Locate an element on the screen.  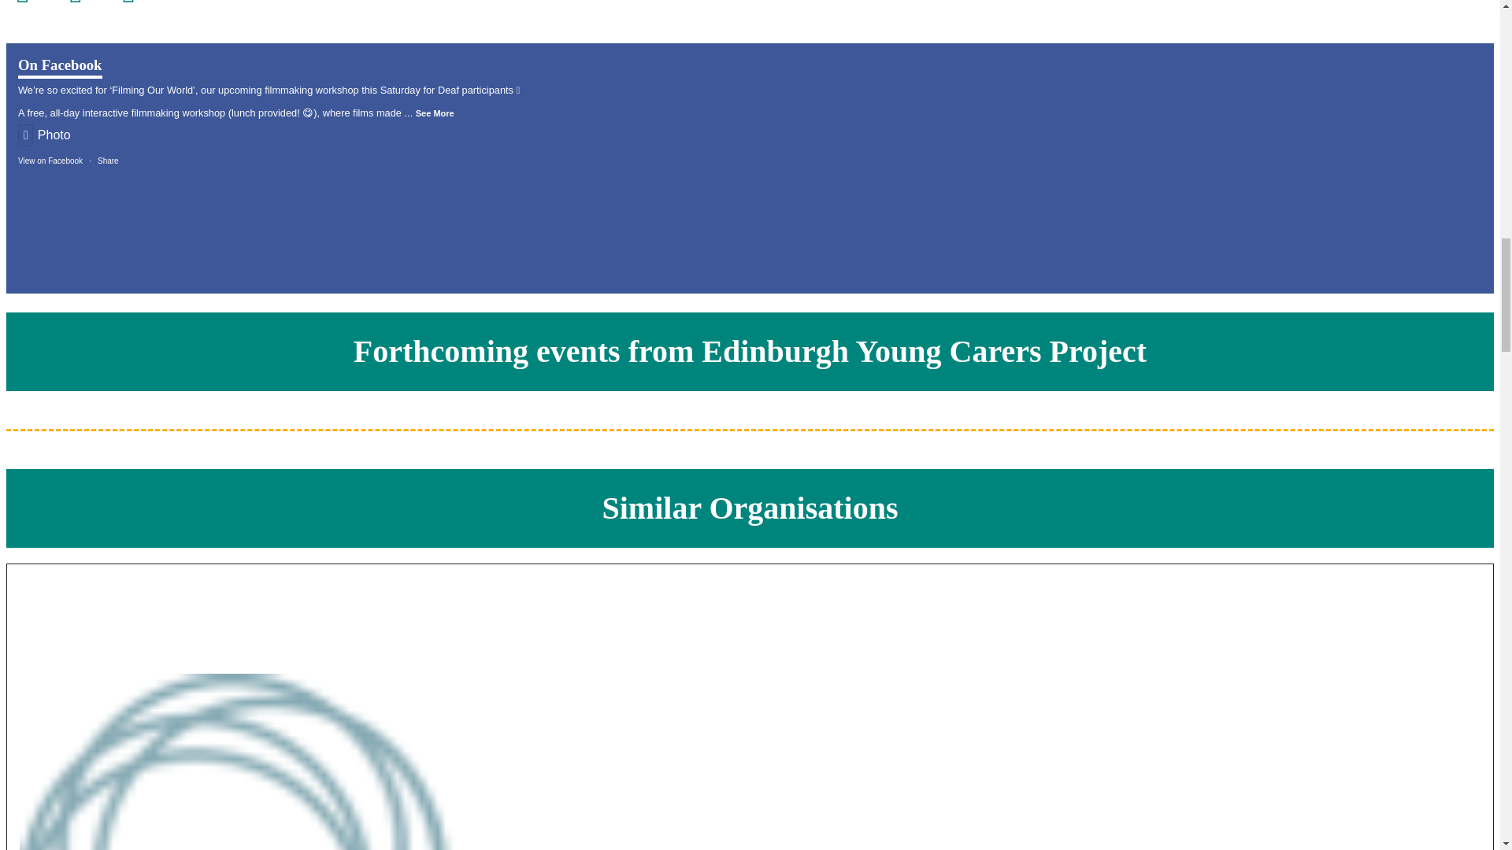
Like this Page on Facebook is located at coordinates (31, 2).